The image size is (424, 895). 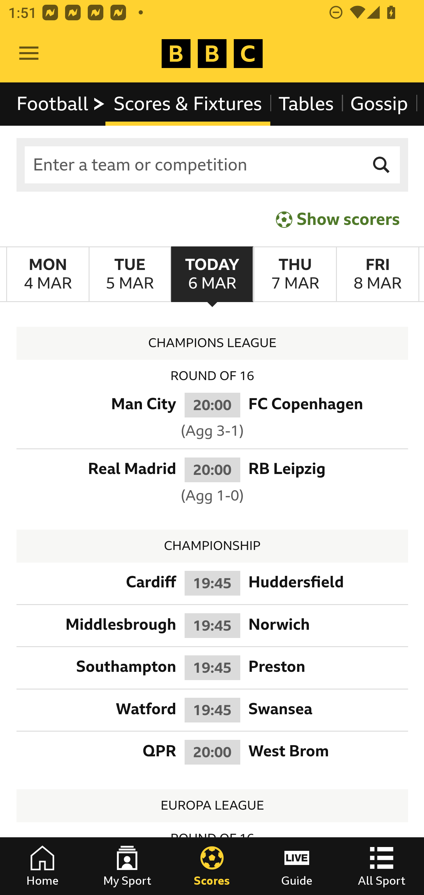 What do you see at coordinates (188, 104) in the screenshot?
I see `Scores & Fixtures` at bounding box center [188, 104].